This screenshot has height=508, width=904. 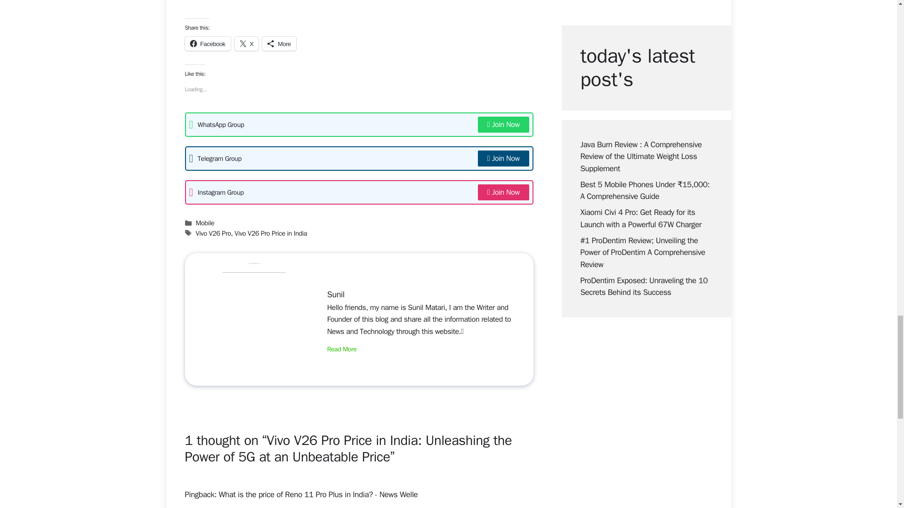 What do you see at coordinates (246, 43) in the screenshot?
I see `X` at bounding box center [246, 43].